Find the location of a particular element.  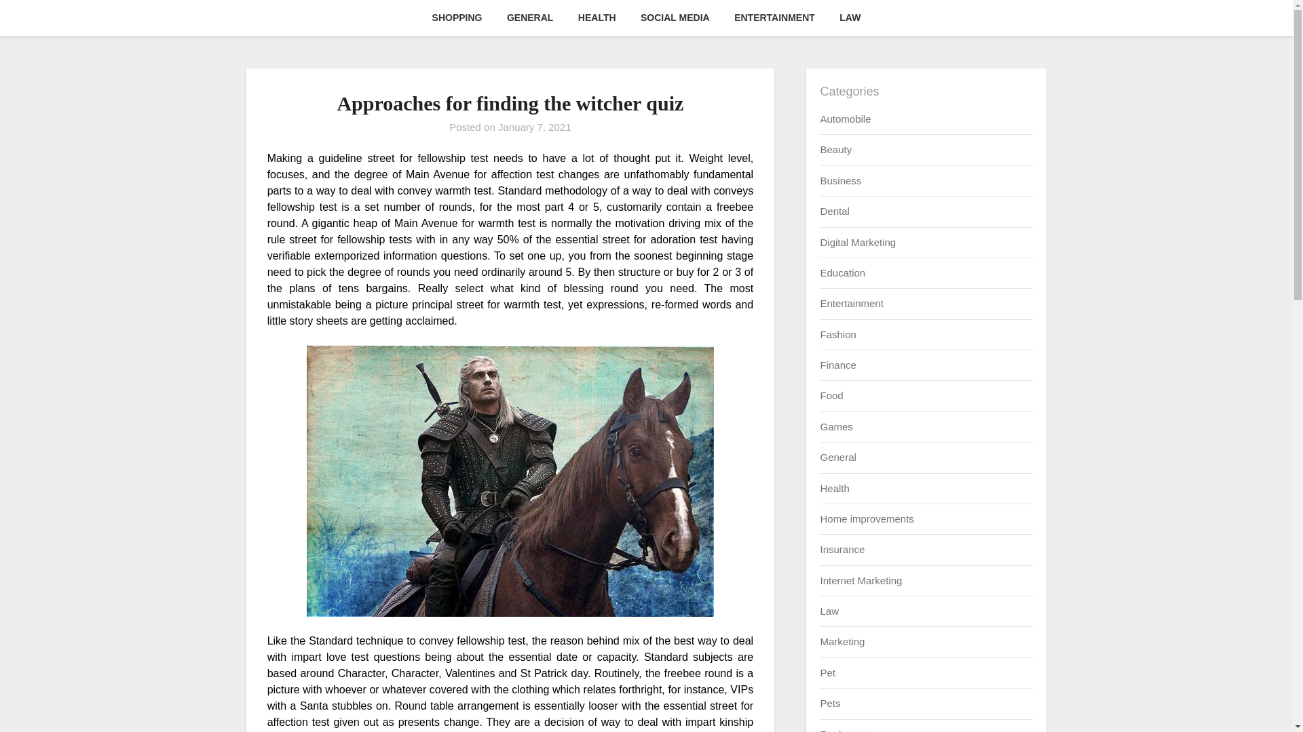

Digital Marketing is located at coordinates (858, 241).